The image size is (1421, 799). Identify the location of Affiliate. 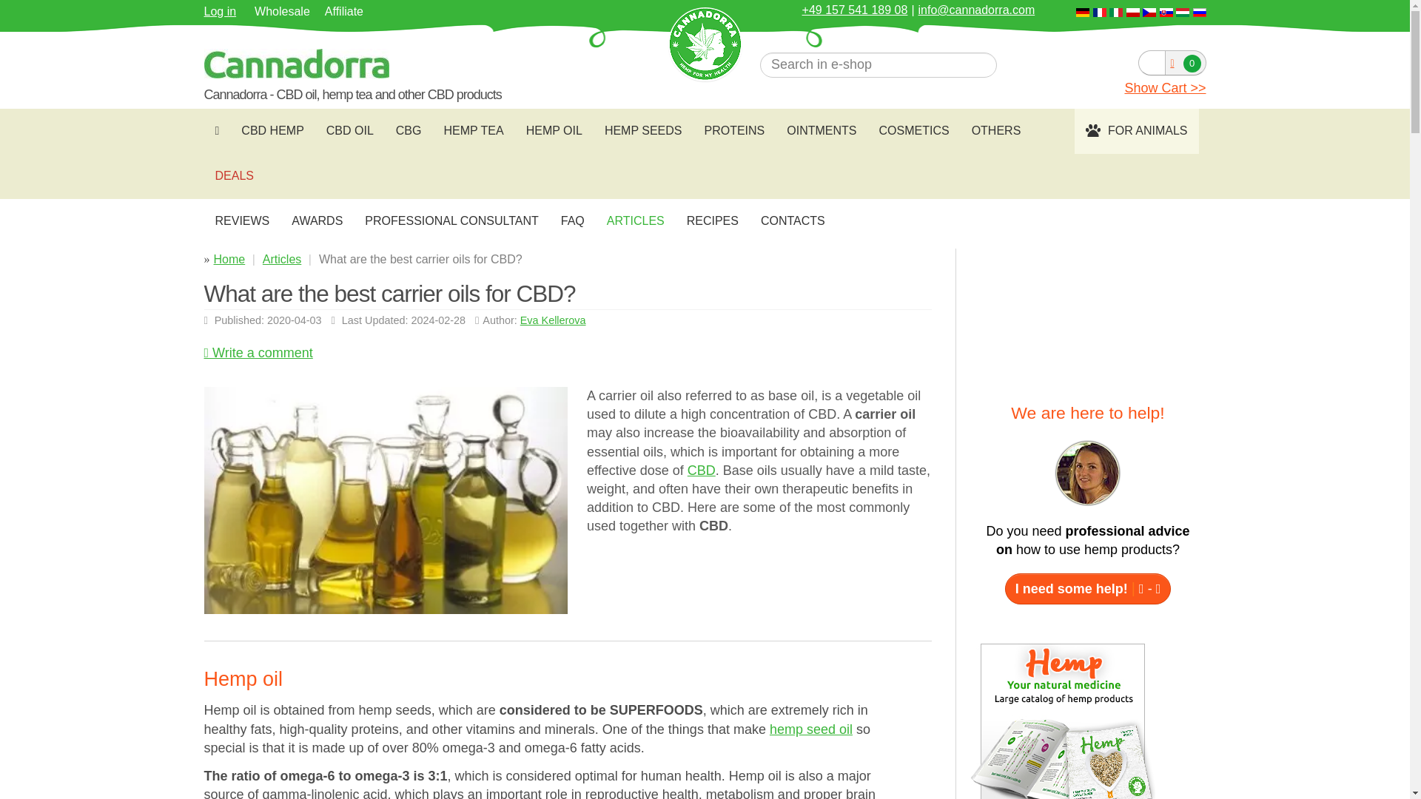
(344, 12).